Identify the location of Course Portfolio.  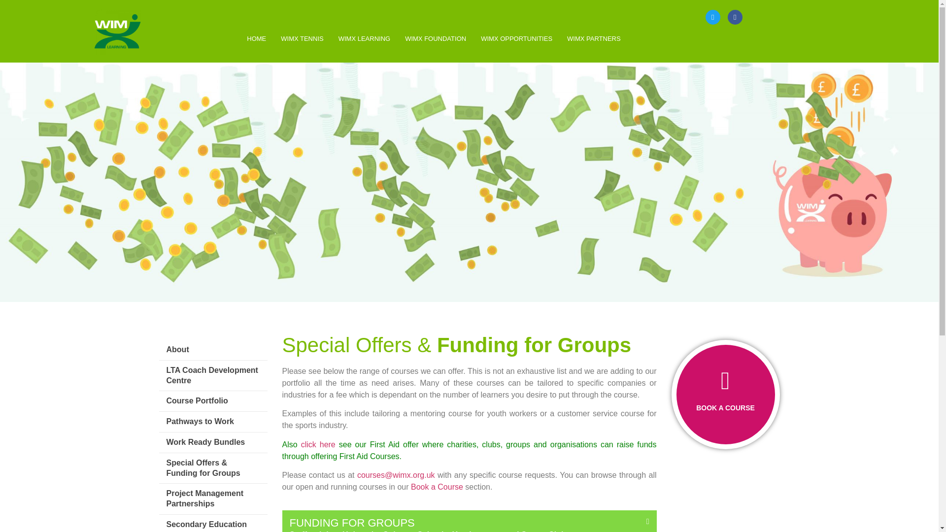
(213, 401).